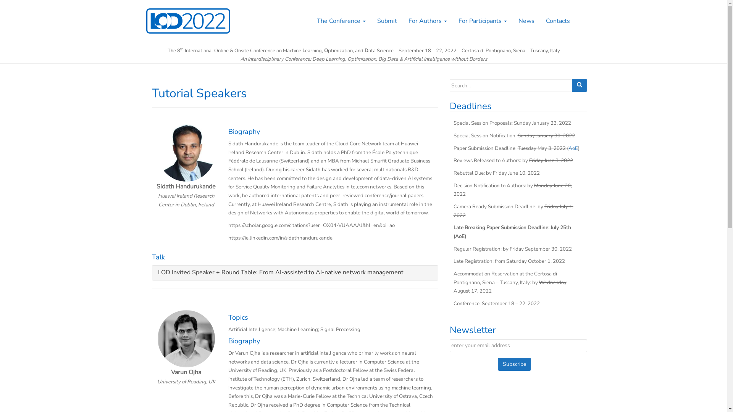 This screenshot has height=412, width=733. I want to click on Subscribe, so click(515, 364).